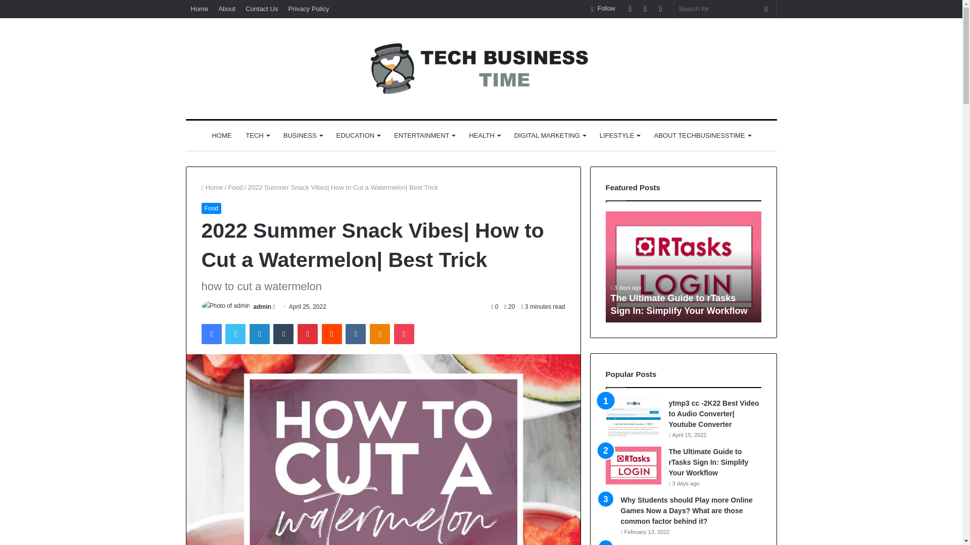 This screenshot has height=545, width=970. I want to click on VKontakte, so click(355, 334).